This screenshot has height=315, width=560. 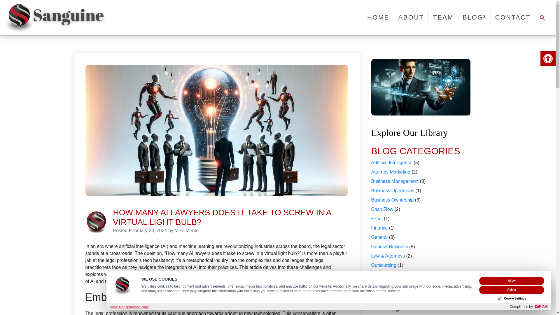 What do you see at coordinates (378, 17) in the screenshot?
I see `HOME` at bounding box center [378, 17].